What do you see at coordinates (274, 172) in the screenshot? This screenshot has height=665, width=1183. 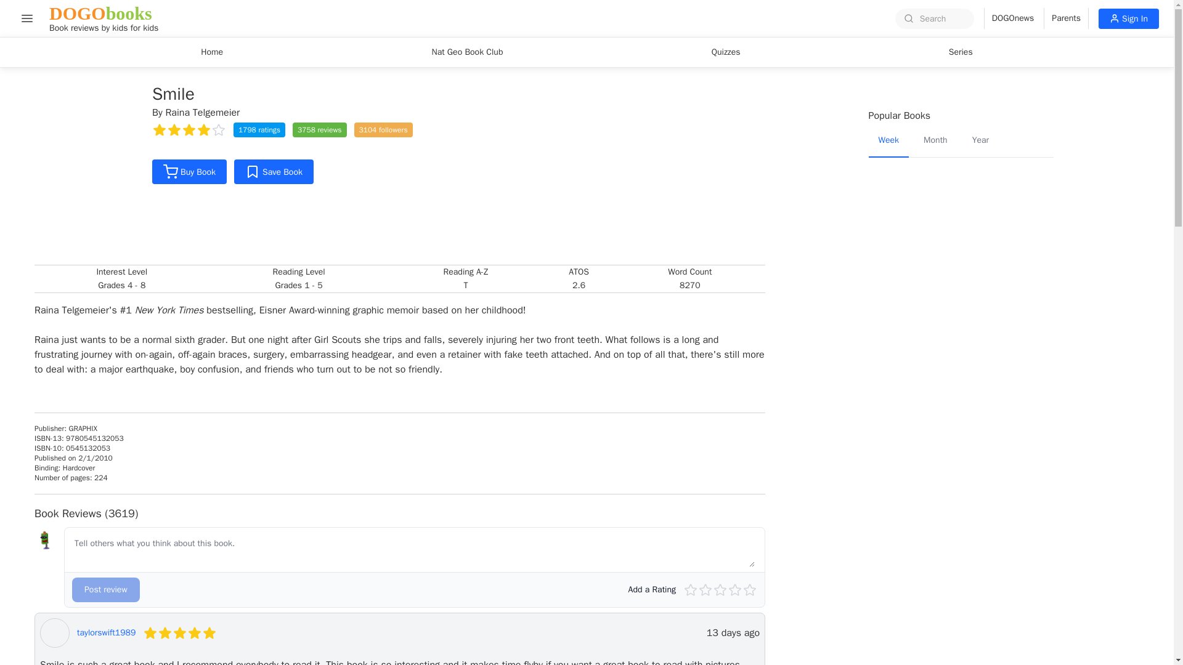 I see `Save Book` at bounding box center [274, 172].